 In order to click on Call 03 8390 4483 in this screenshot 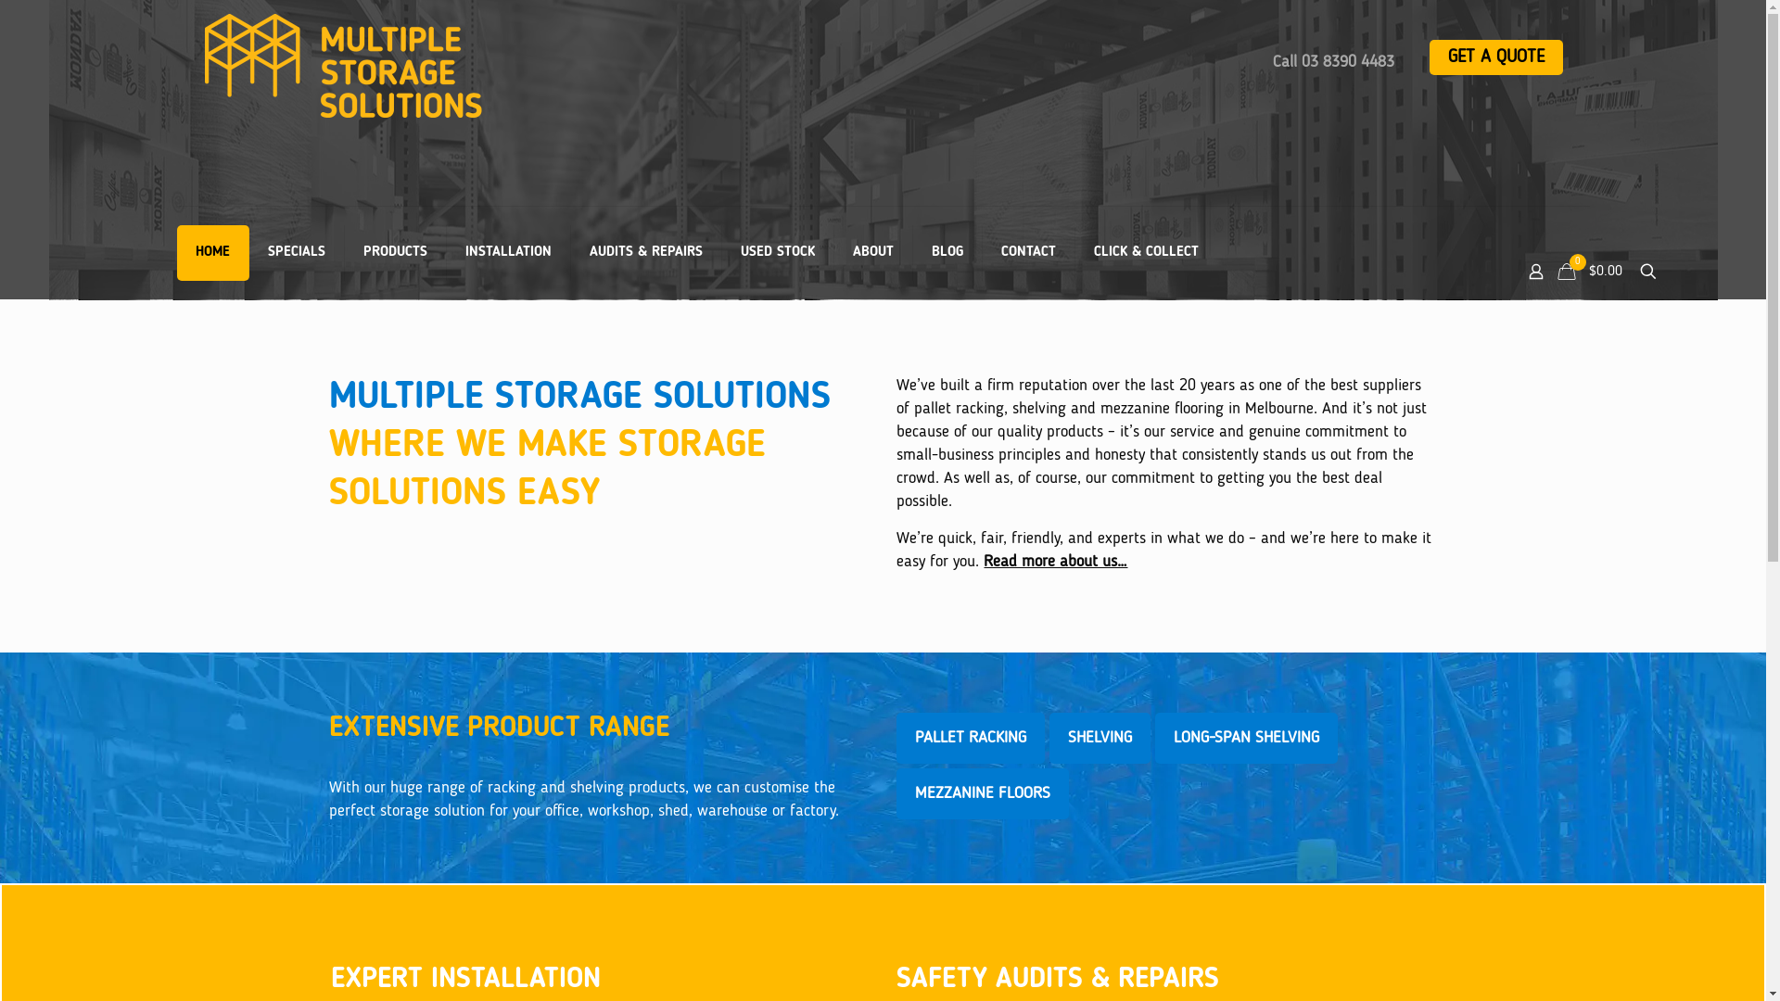, I will do `click(1333, 62)`.